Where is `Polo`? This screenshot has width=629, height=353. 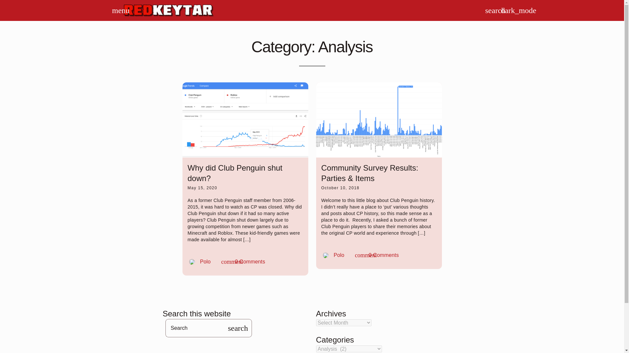 Polo is located at coordinates (243, 261).